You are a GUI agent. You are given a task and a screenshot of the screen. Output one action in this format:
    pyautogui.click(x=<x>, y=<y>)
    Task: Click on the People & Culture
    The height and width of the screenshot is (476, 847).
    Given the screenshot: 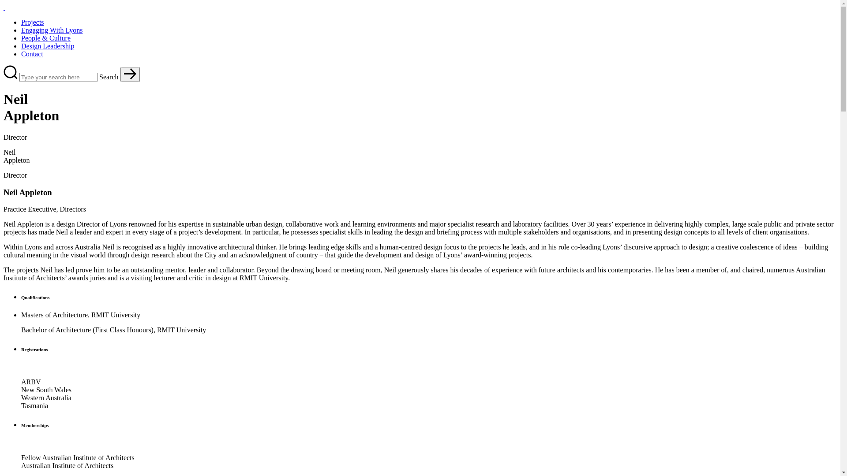 What is the action you would take?
    pyautogui.click(x=46, y=38)
    